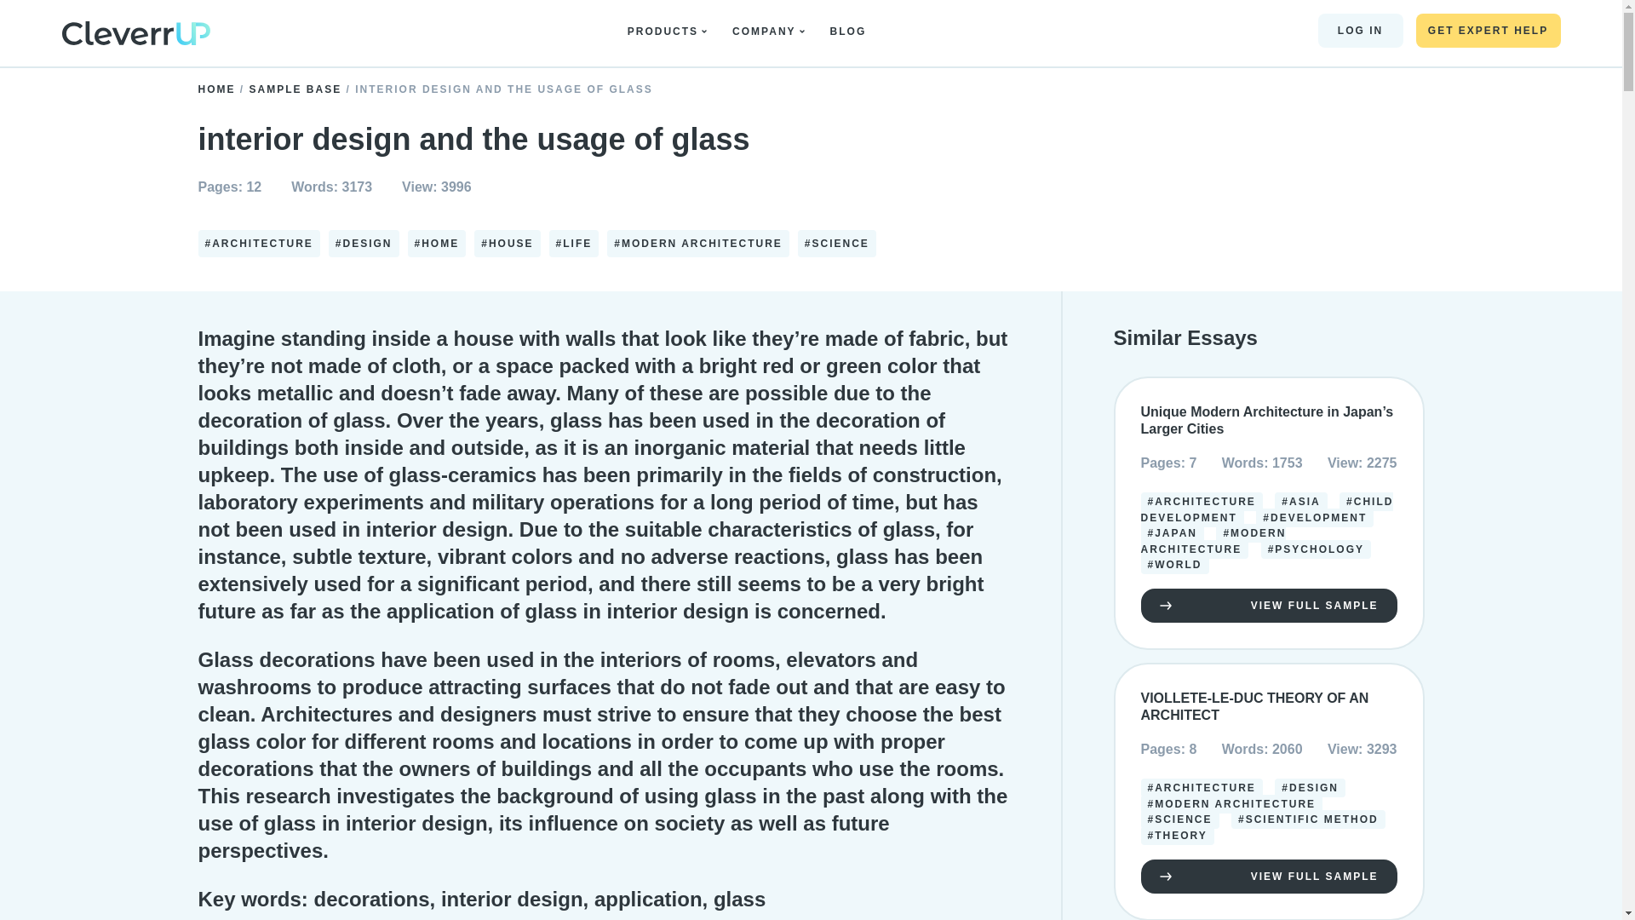  What do you see at coordinates (135, 36) in the screenshot?
I see `Home` at bounding box center [135, 36].